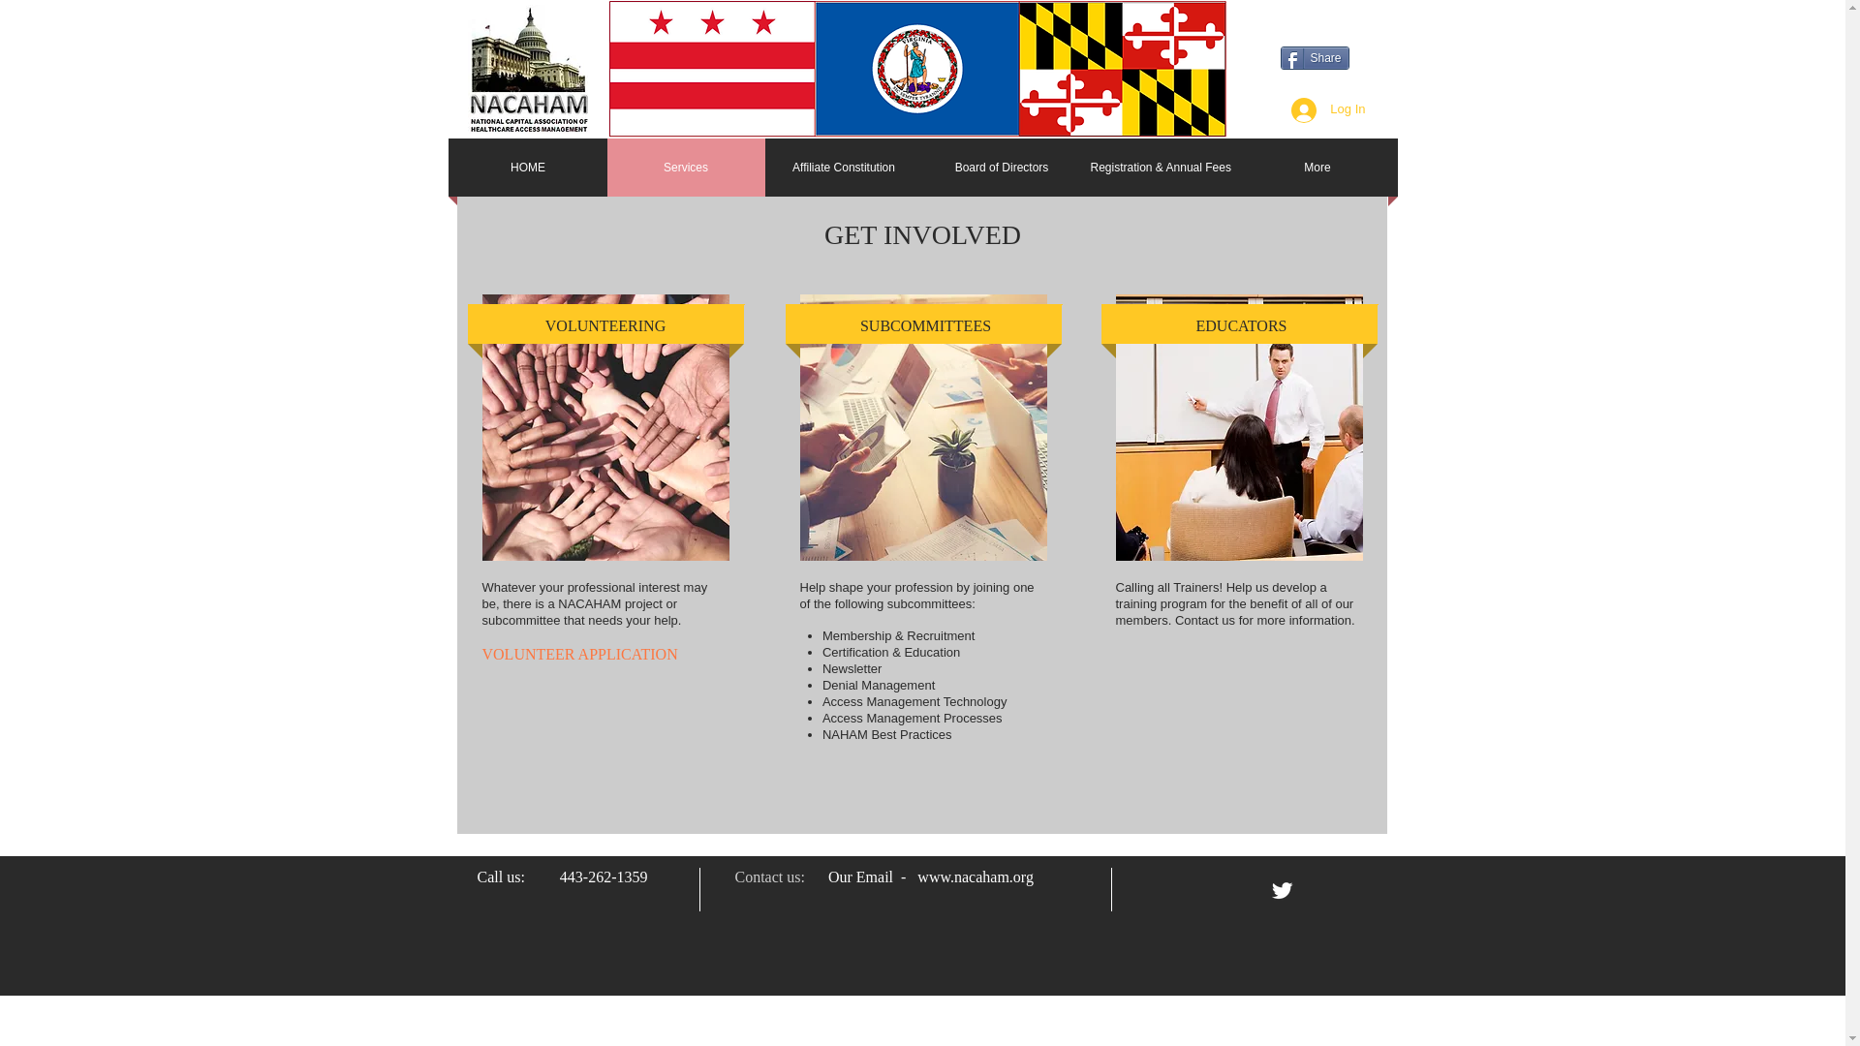 This screenshot has height=1046, width=1860. Describe the element at coordinates (1002, 167) in the screenshot. I see `Board of Directors` at that location.